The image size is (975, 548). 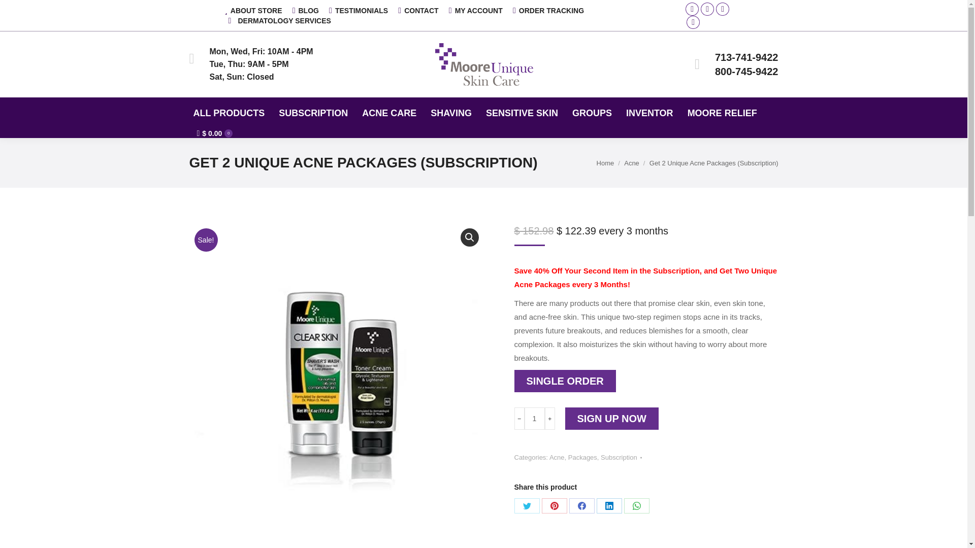 What do you see at coordinates (649, 113) in the screenshot?
I see `INVENTOR` at bounding box center [649, 113].